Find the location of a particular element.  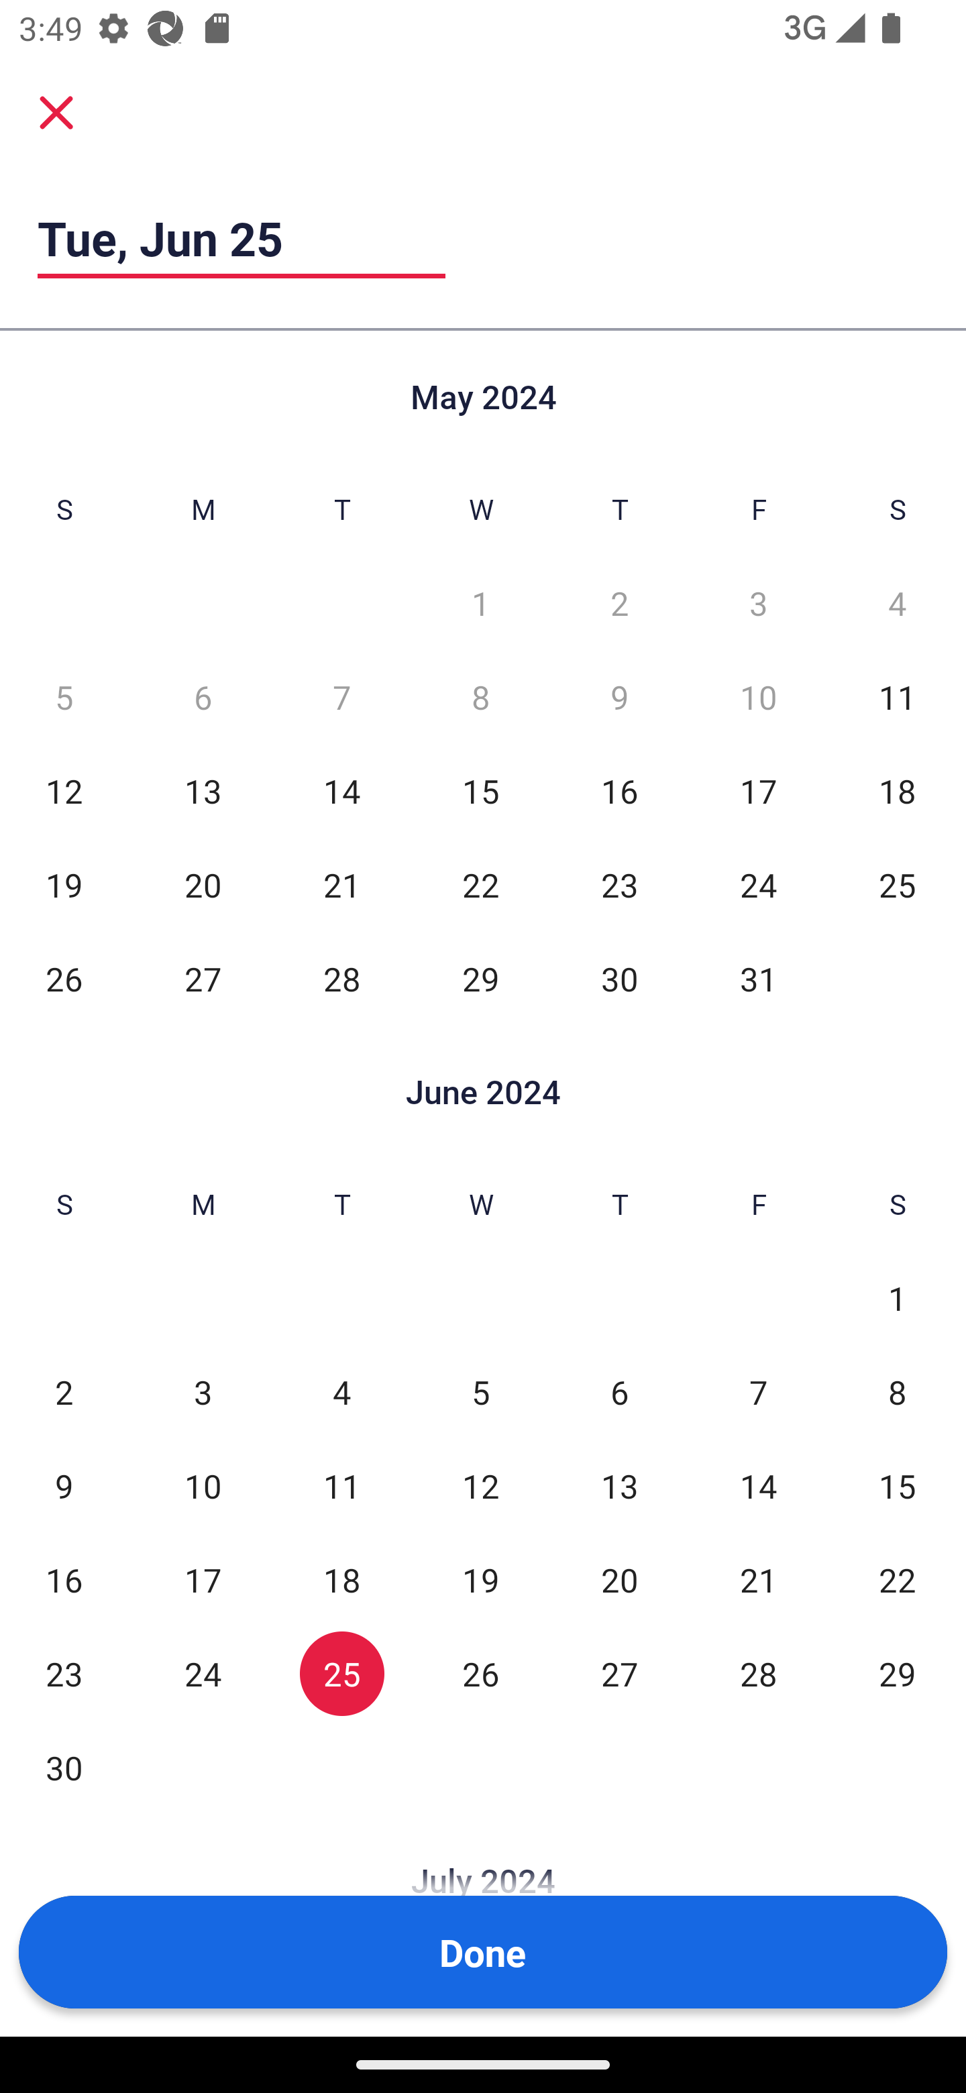

13 Thu, Jun 13, Not Selected is located at coordinates (619, 1485).